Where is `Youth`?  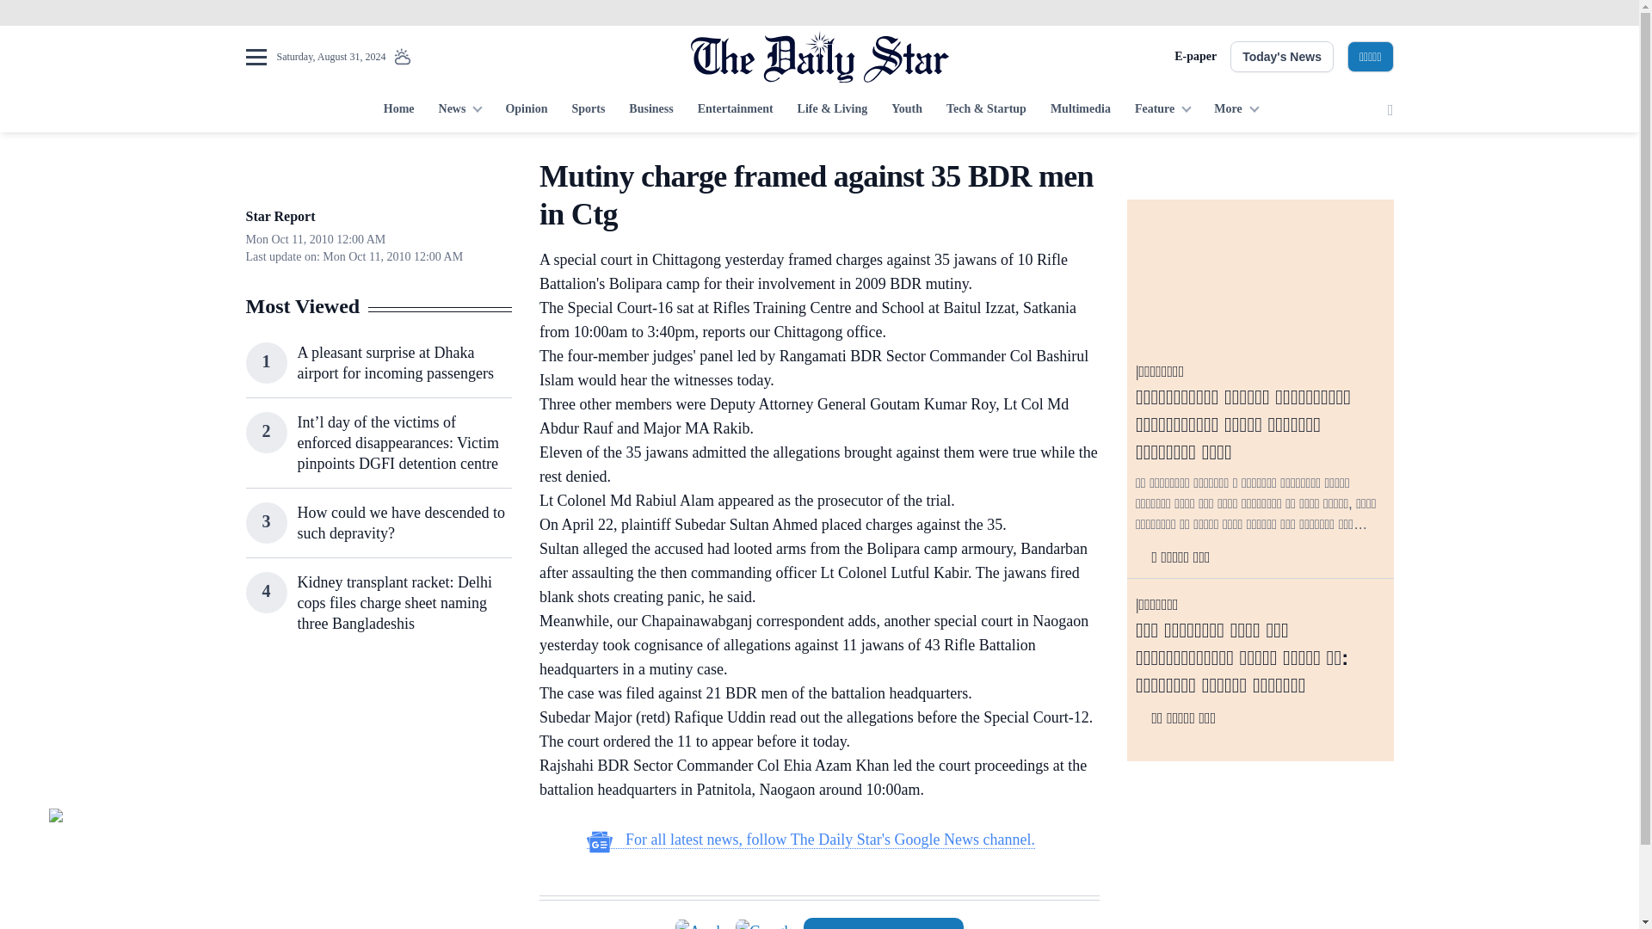 Youth is located at coordinates (907, 110).